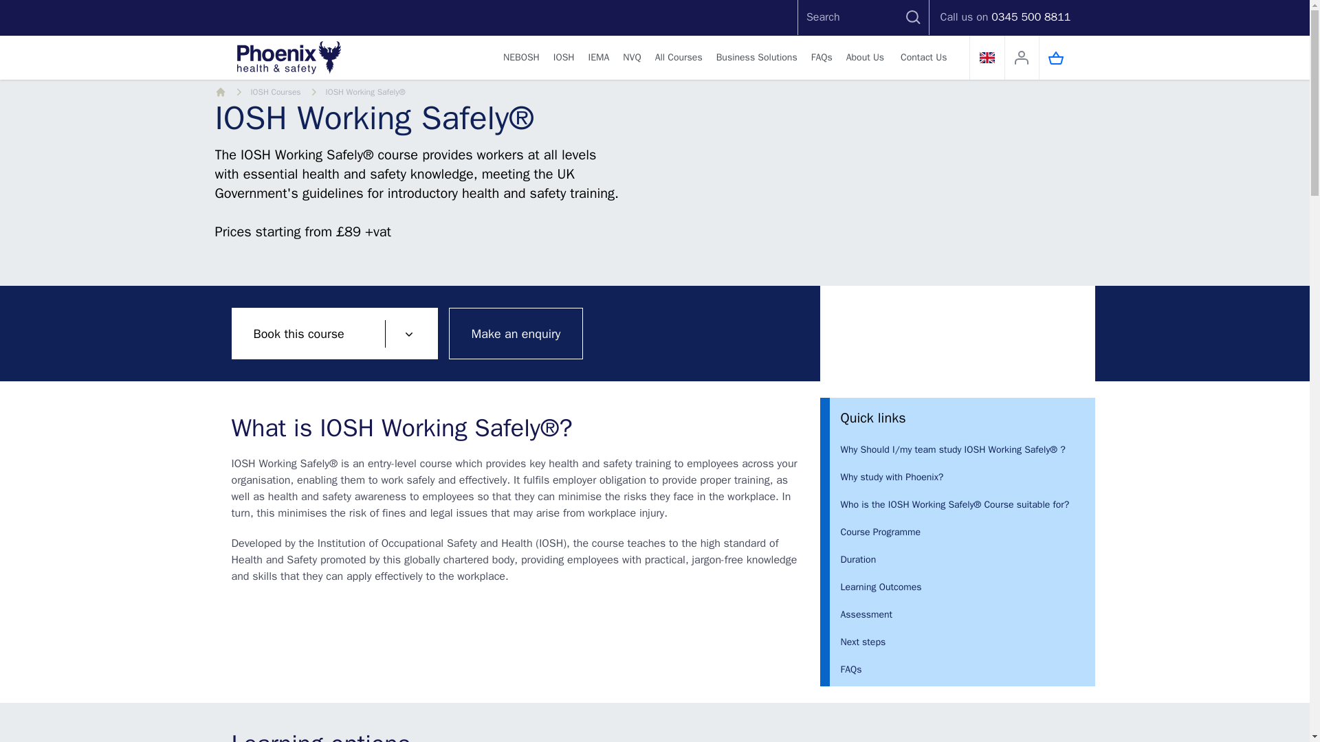 This screenshot has height=742, width=1320. Describe the element at coordinates (288, 58) in the screenshot. I see `Phoenix Logo` at that location.